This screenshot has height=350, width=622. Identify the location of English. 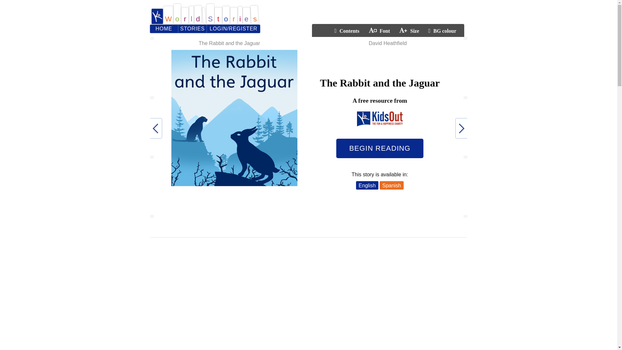
(367, 185).